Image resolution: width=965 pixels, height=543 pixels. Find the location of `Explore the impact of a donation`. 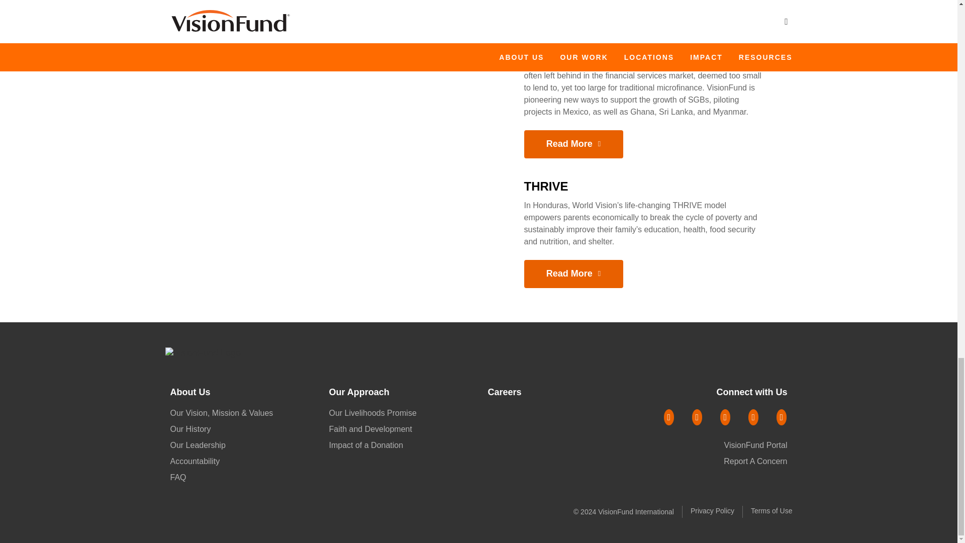

Explore the impact of a donation is located at coordinates (366, 444).